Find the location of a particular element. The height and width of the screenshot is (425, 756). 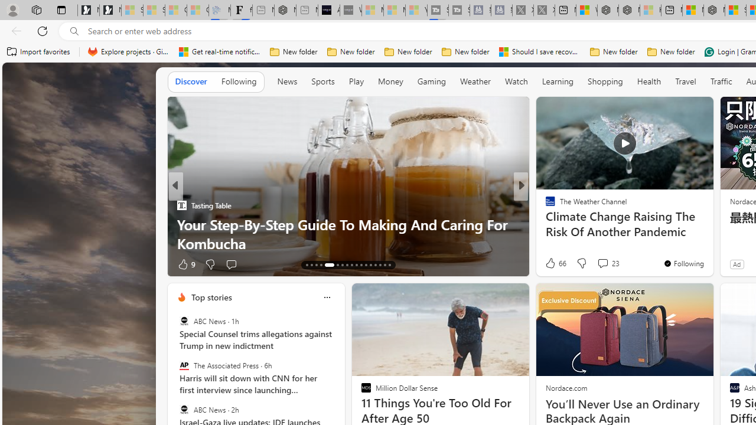

361 Like is located at coordinates (553, 264).